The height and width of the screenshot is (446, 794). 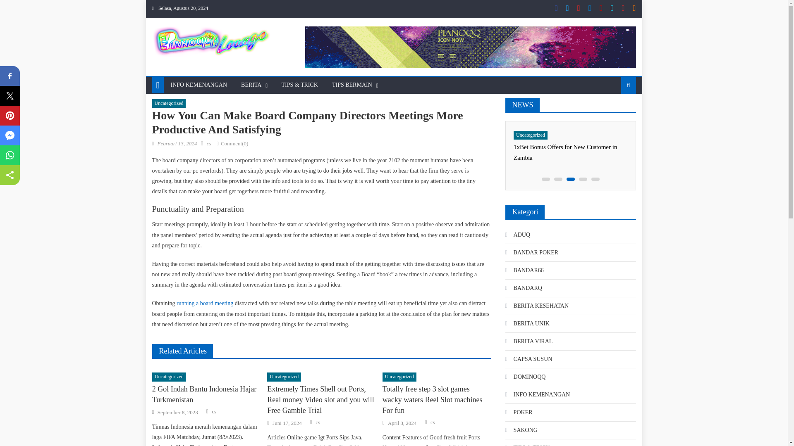 What do you see at coordinates (169, 377) in the screenshot?
I see `Uncategorized` at bounding box center [169, 377].